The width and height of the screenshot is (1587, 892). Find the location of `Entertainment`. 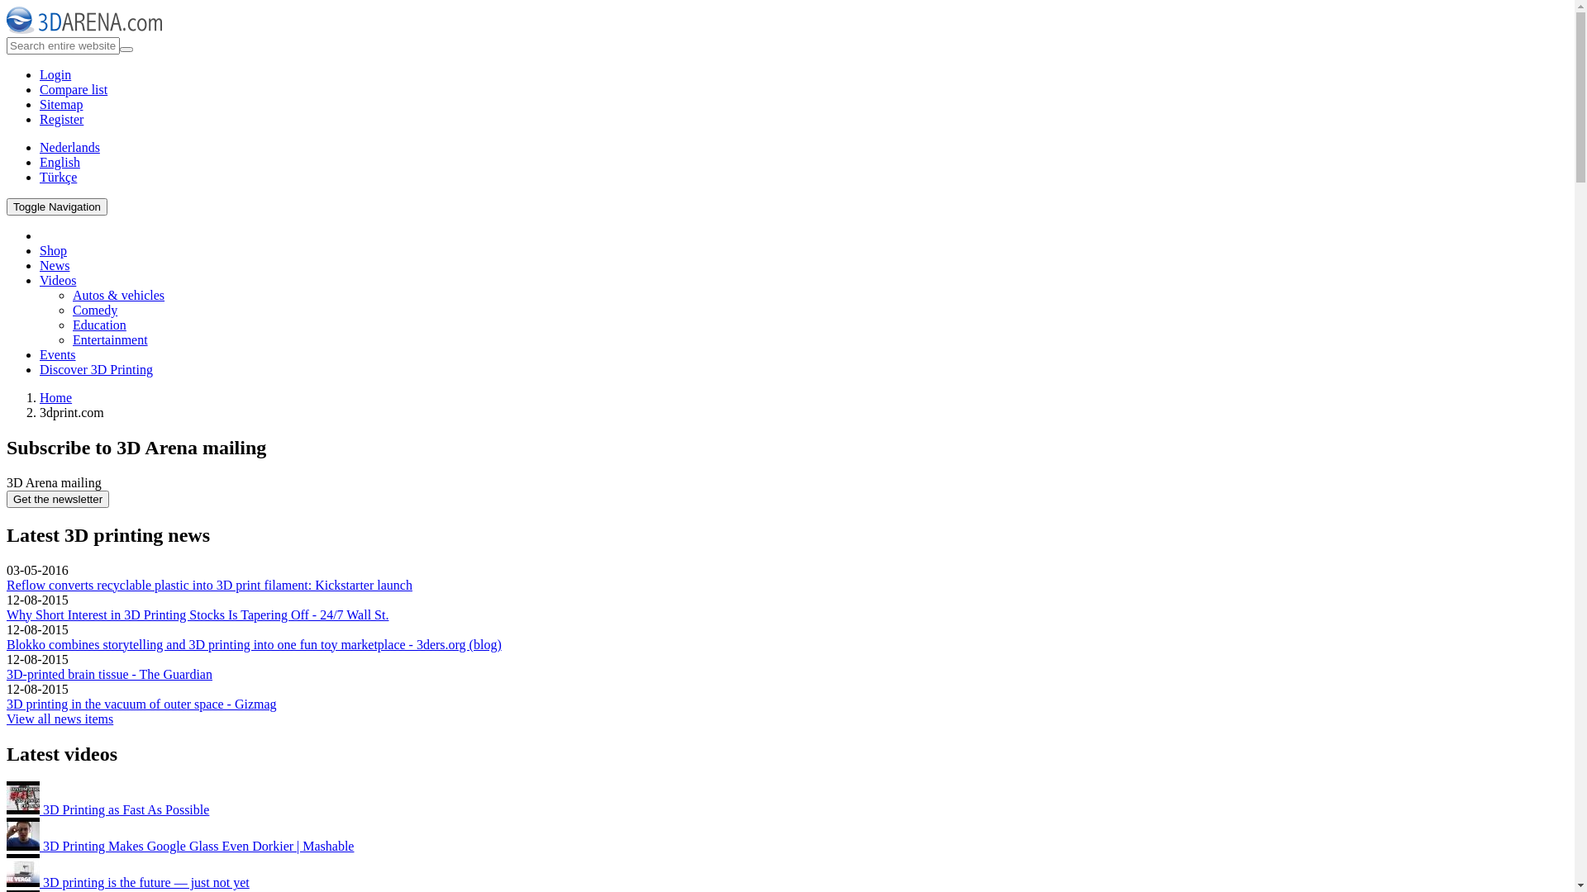

Entertainment is located at coordinates (111, 340).